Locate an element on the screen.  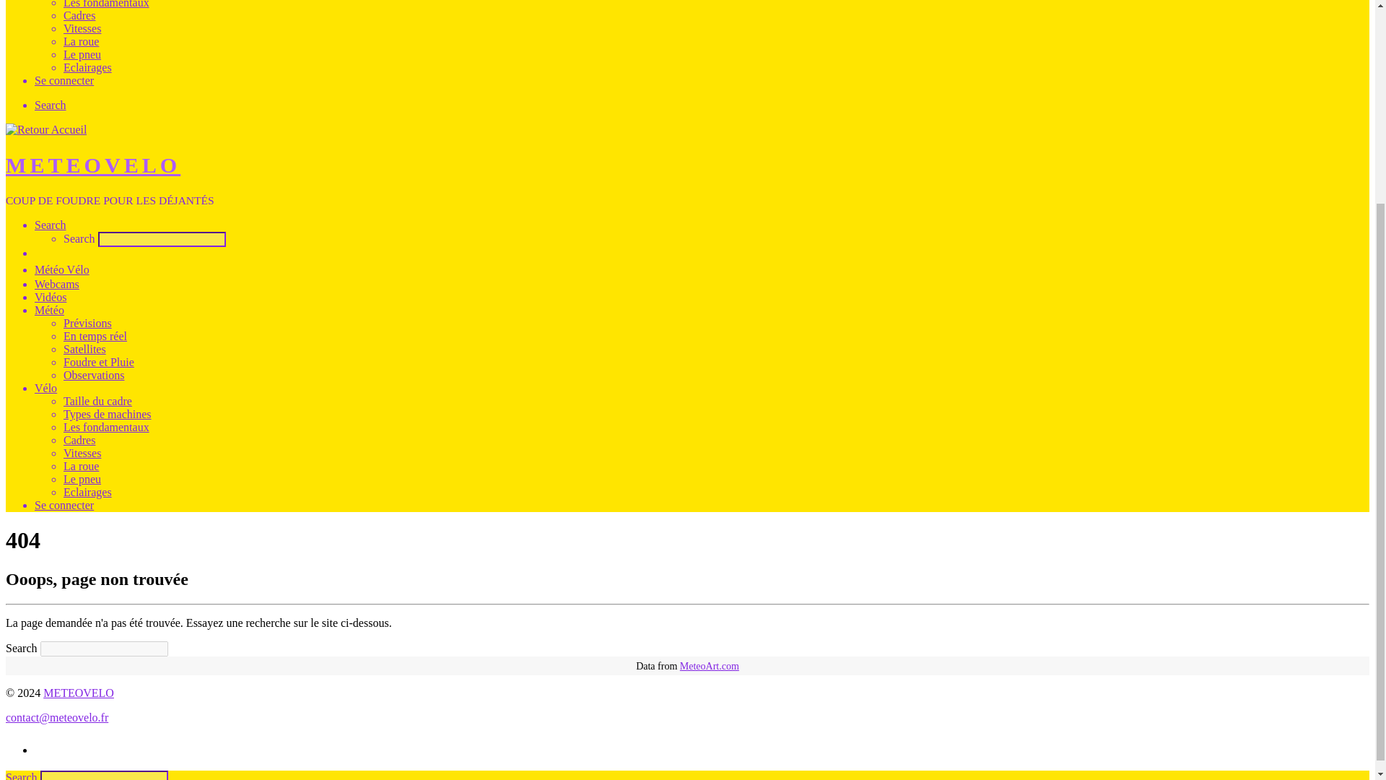
Cadres is located at coordinates (79, 15).